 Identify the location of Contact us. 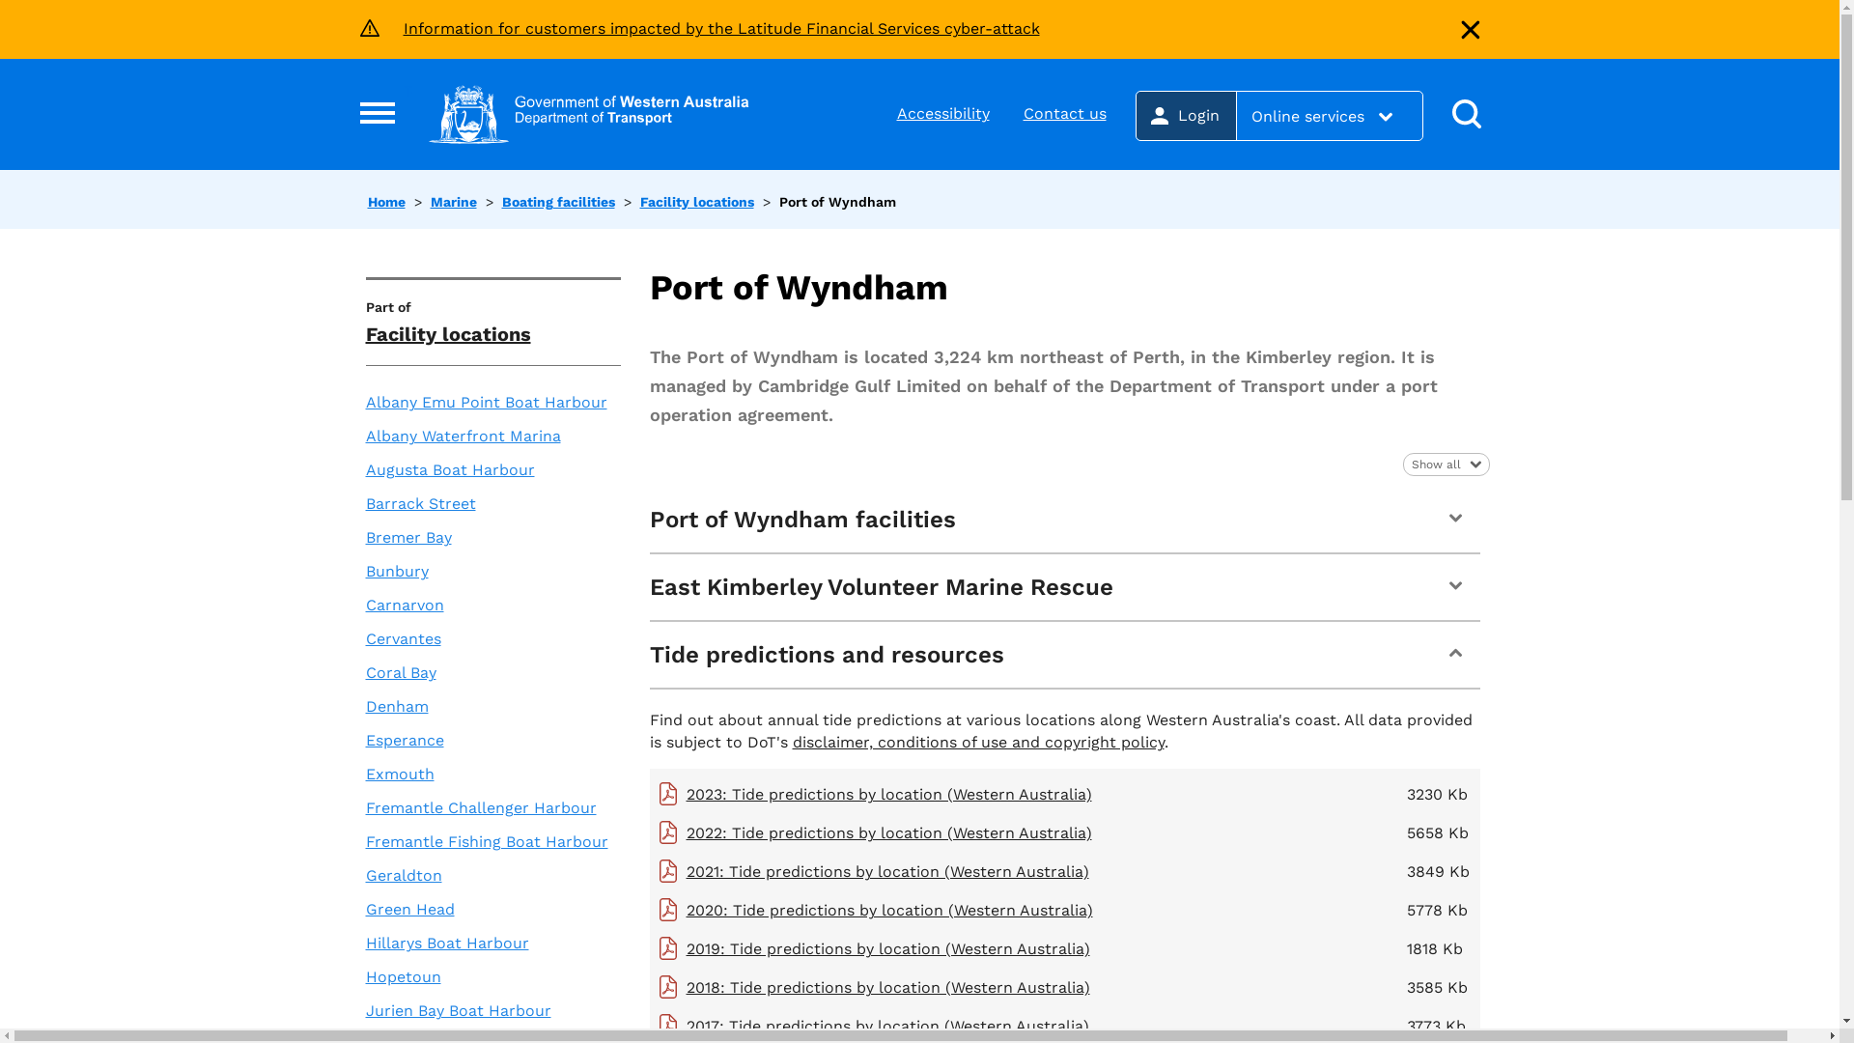
(1065, 114).